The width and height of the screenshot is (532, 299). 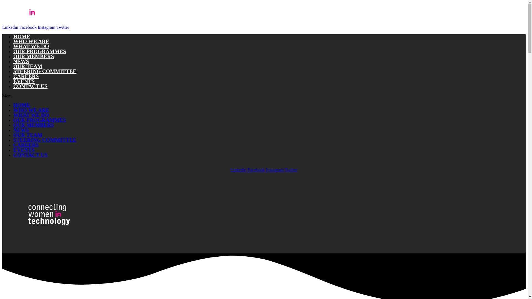 I want to click on Facebook, so click(x=28, y=27).